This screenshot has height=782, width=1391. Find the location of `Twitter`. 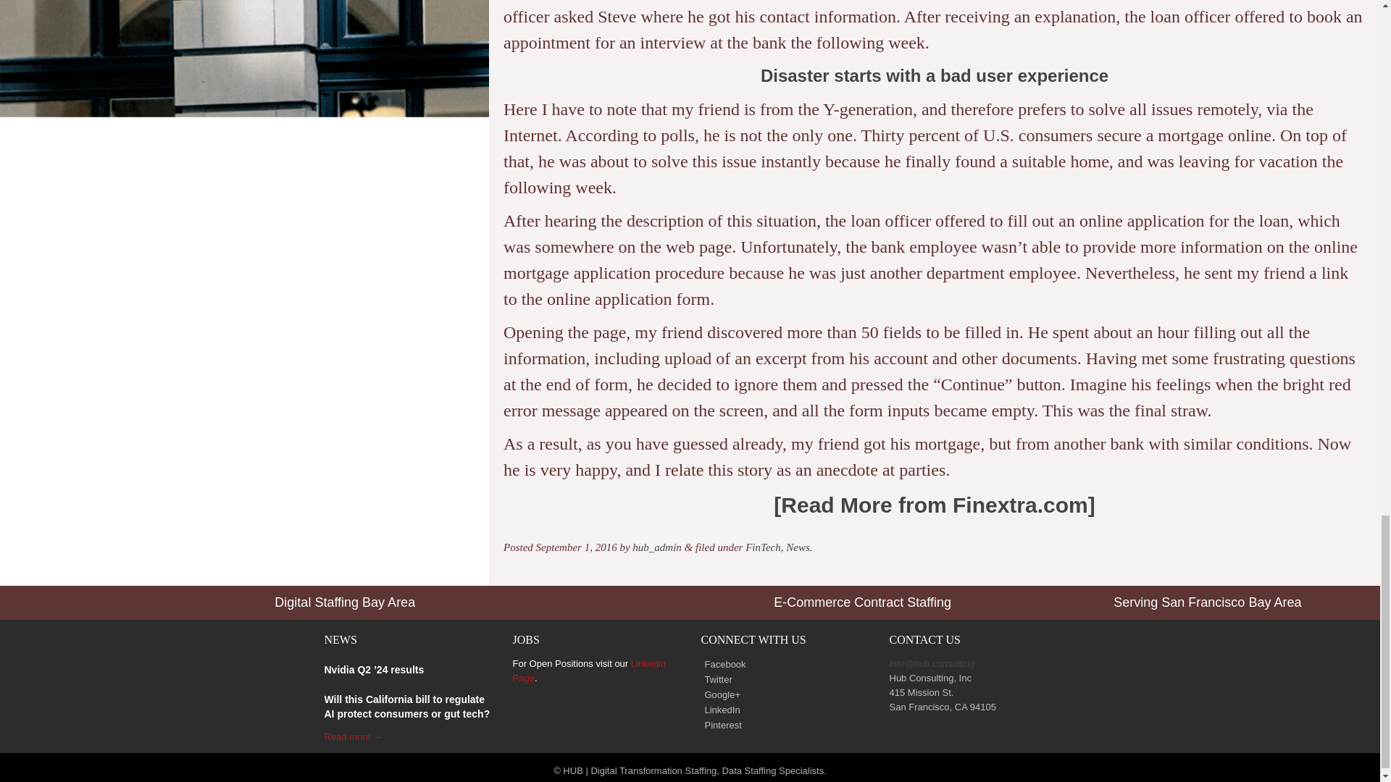

Twitter is located at coordinates (717, 679).